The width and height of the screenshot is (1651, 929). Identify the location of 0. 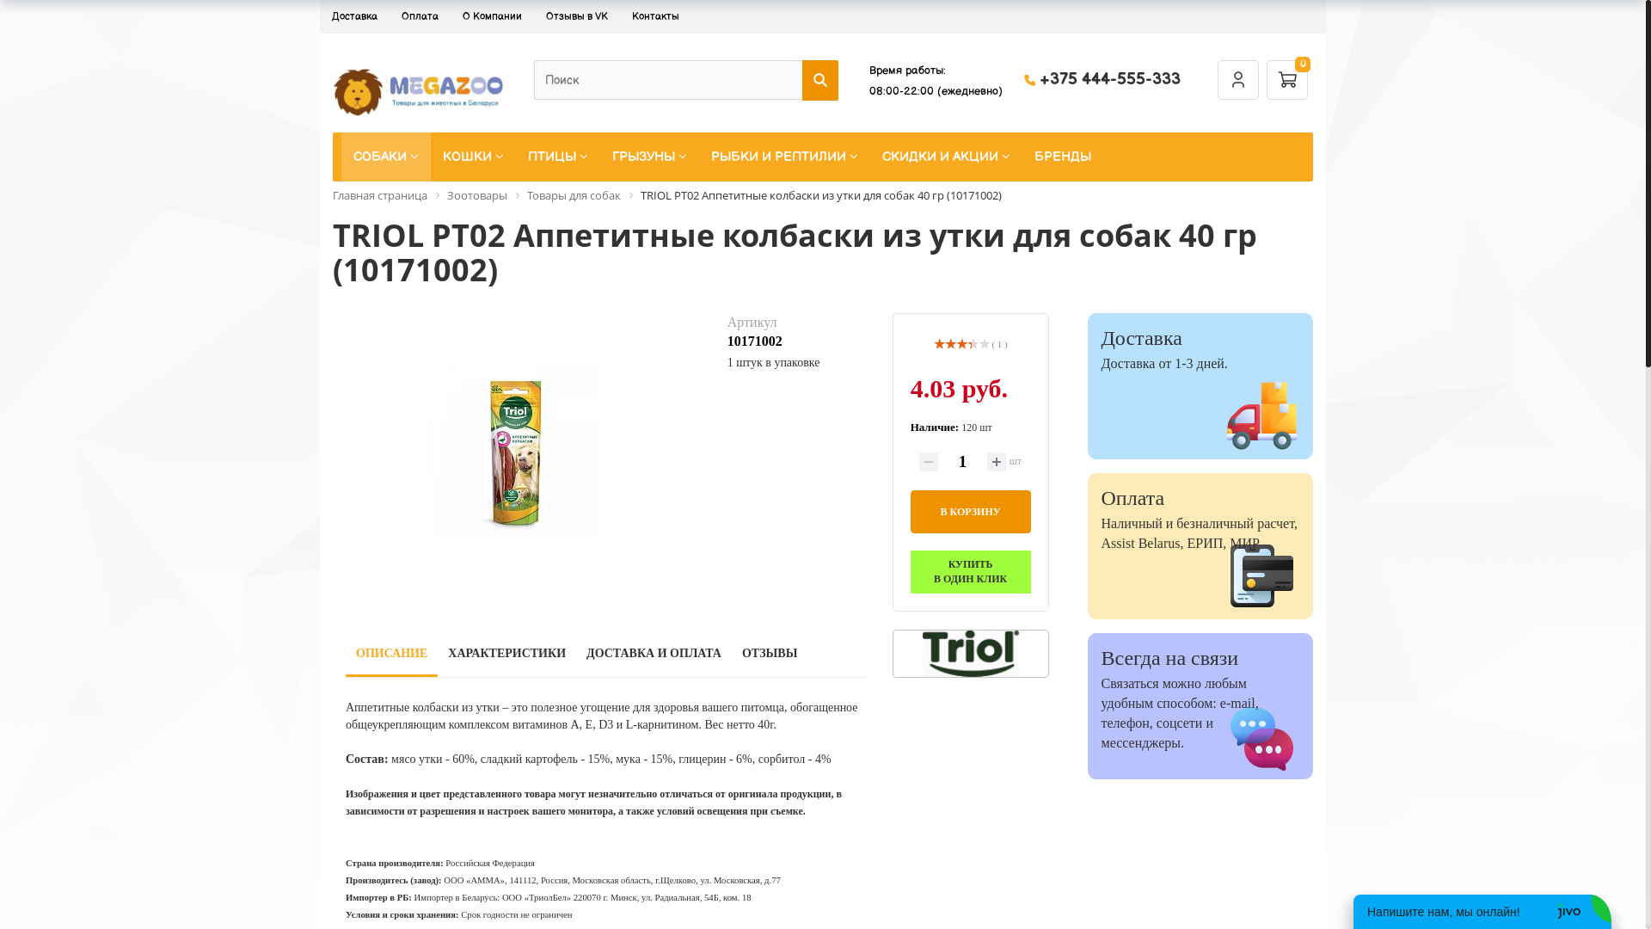
(23, 16).